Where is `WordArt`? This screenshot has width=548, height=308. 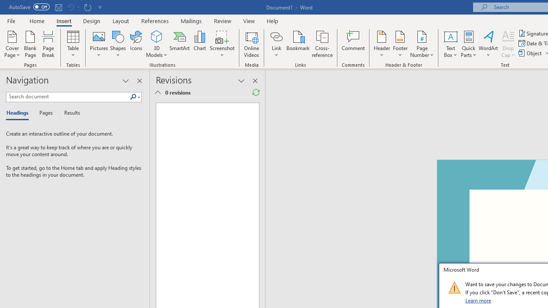 WordArt is located at coordinates (488, 44).